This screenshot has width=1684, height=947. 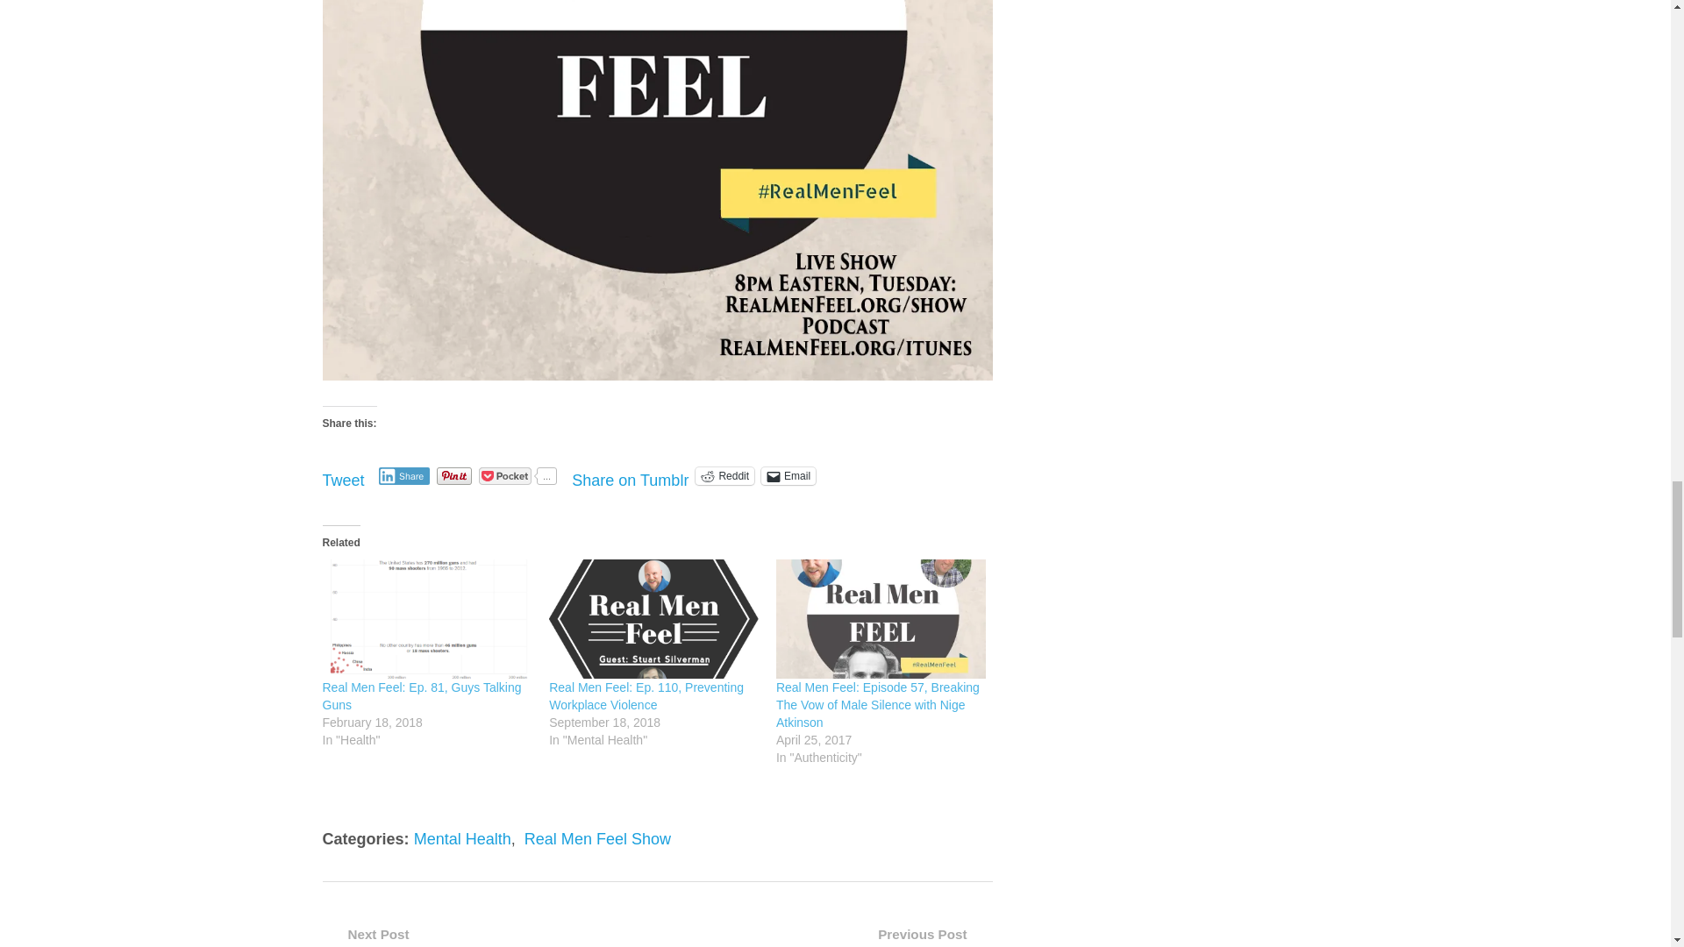 What do you see at coordinates (724, 475) in the screenshot?
I see `Reddit` at bounding box center [724, 475].